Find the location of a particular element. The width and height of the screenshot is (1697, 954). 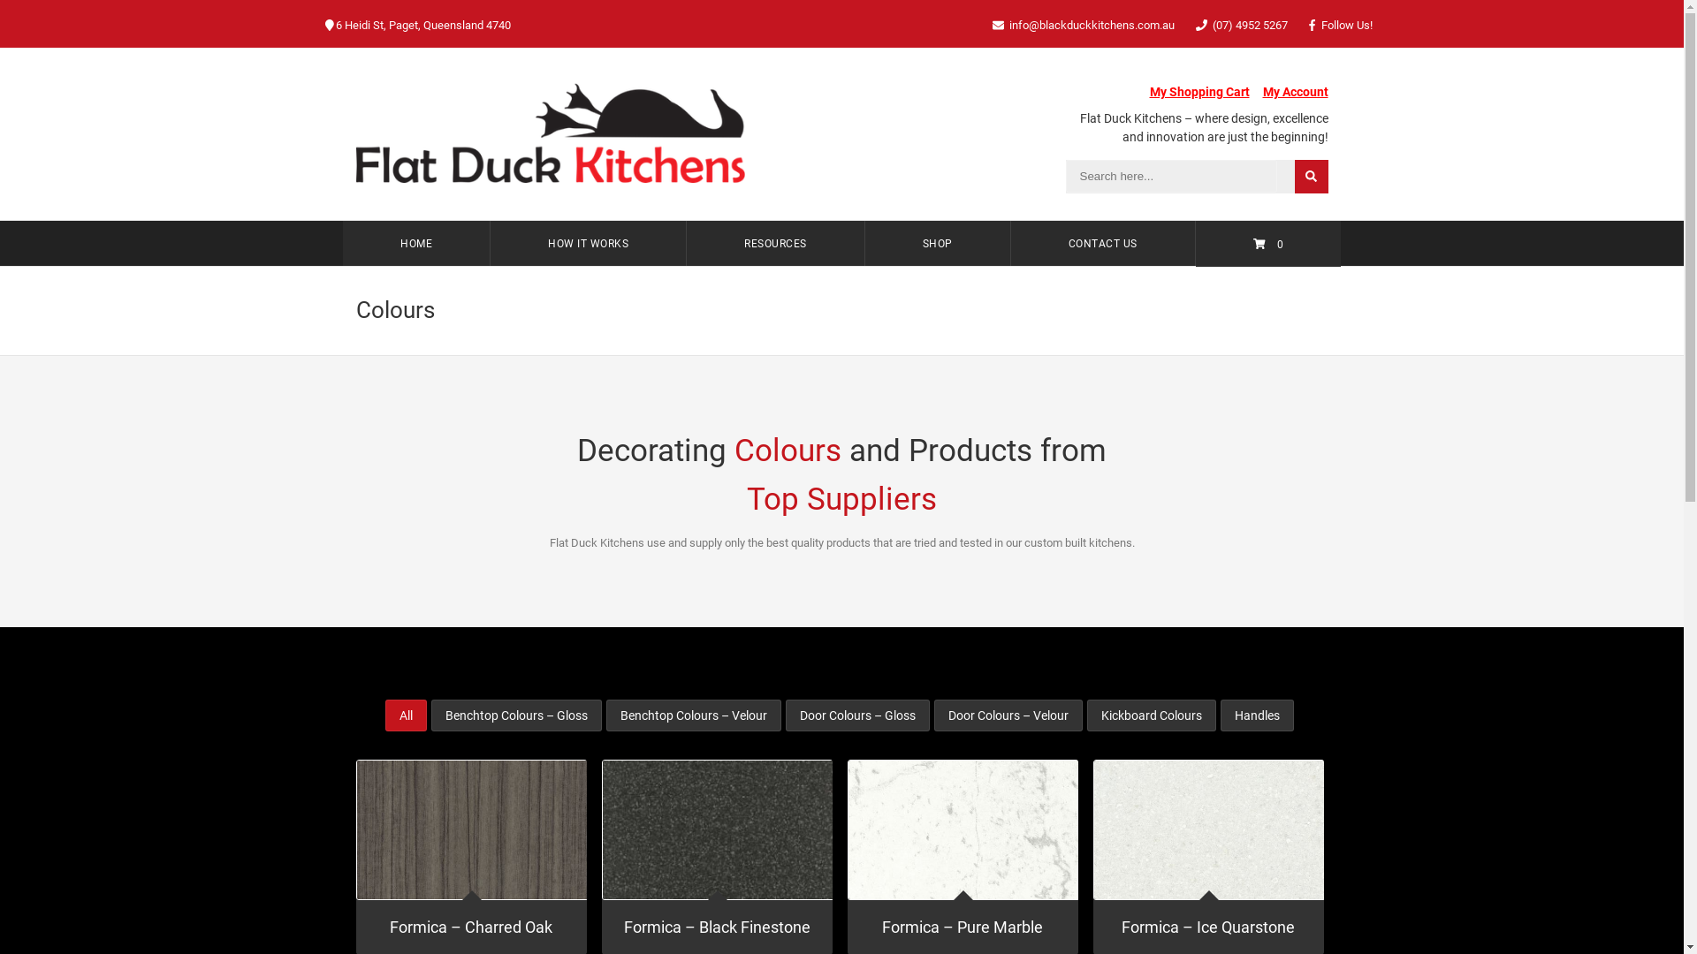

My Shopping Cart is located at coordinates (1199, 92).